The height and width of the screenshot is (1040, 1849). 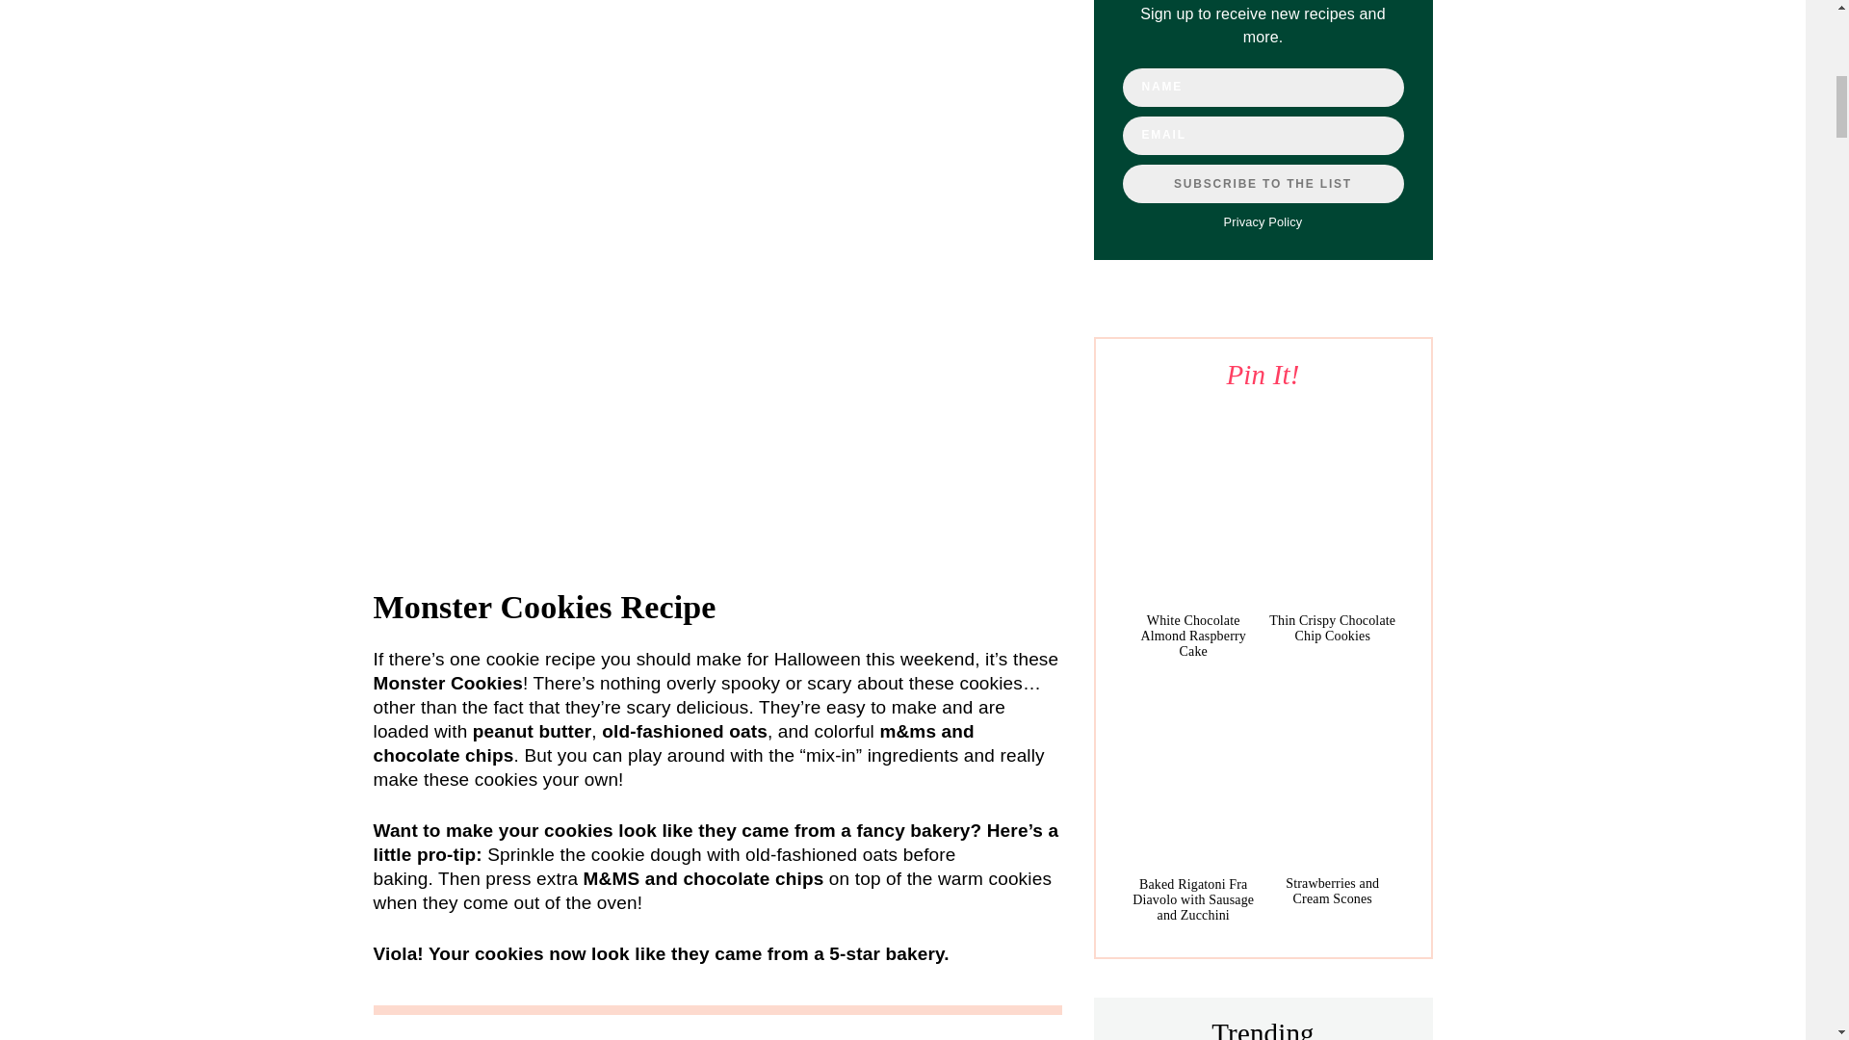 I want to click on Baked Rigatoni Fra Diavolo with Sausage and Zucchini, so click(x=1192, y=770).